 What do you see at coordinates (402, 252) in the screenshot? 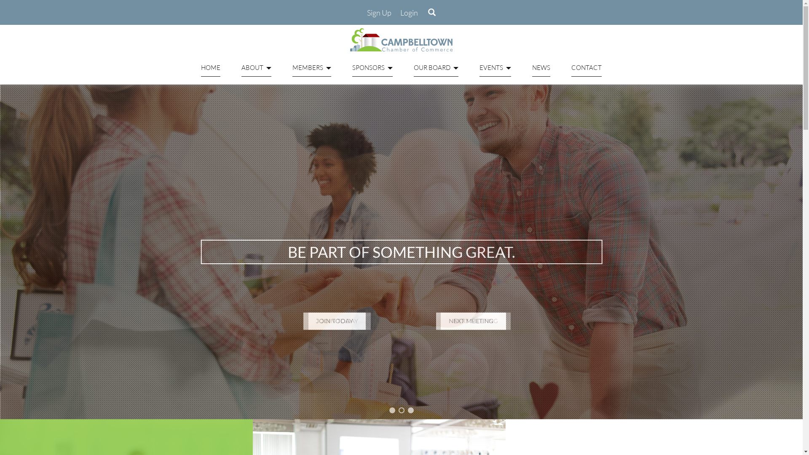
I see `BE PART OF SOMETHING GREAT.` at bounding box center [402, 252].